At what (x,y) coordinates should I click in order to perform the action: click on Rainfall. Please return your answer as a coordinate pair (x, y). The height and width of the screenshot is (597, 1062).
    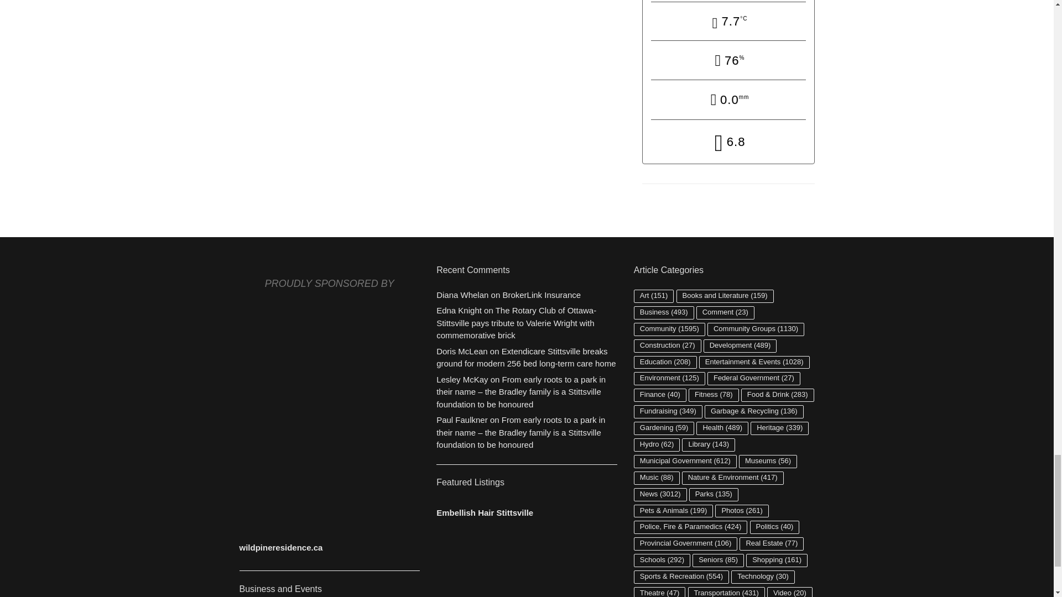
    Looking at the image, I should click on (728, 101).